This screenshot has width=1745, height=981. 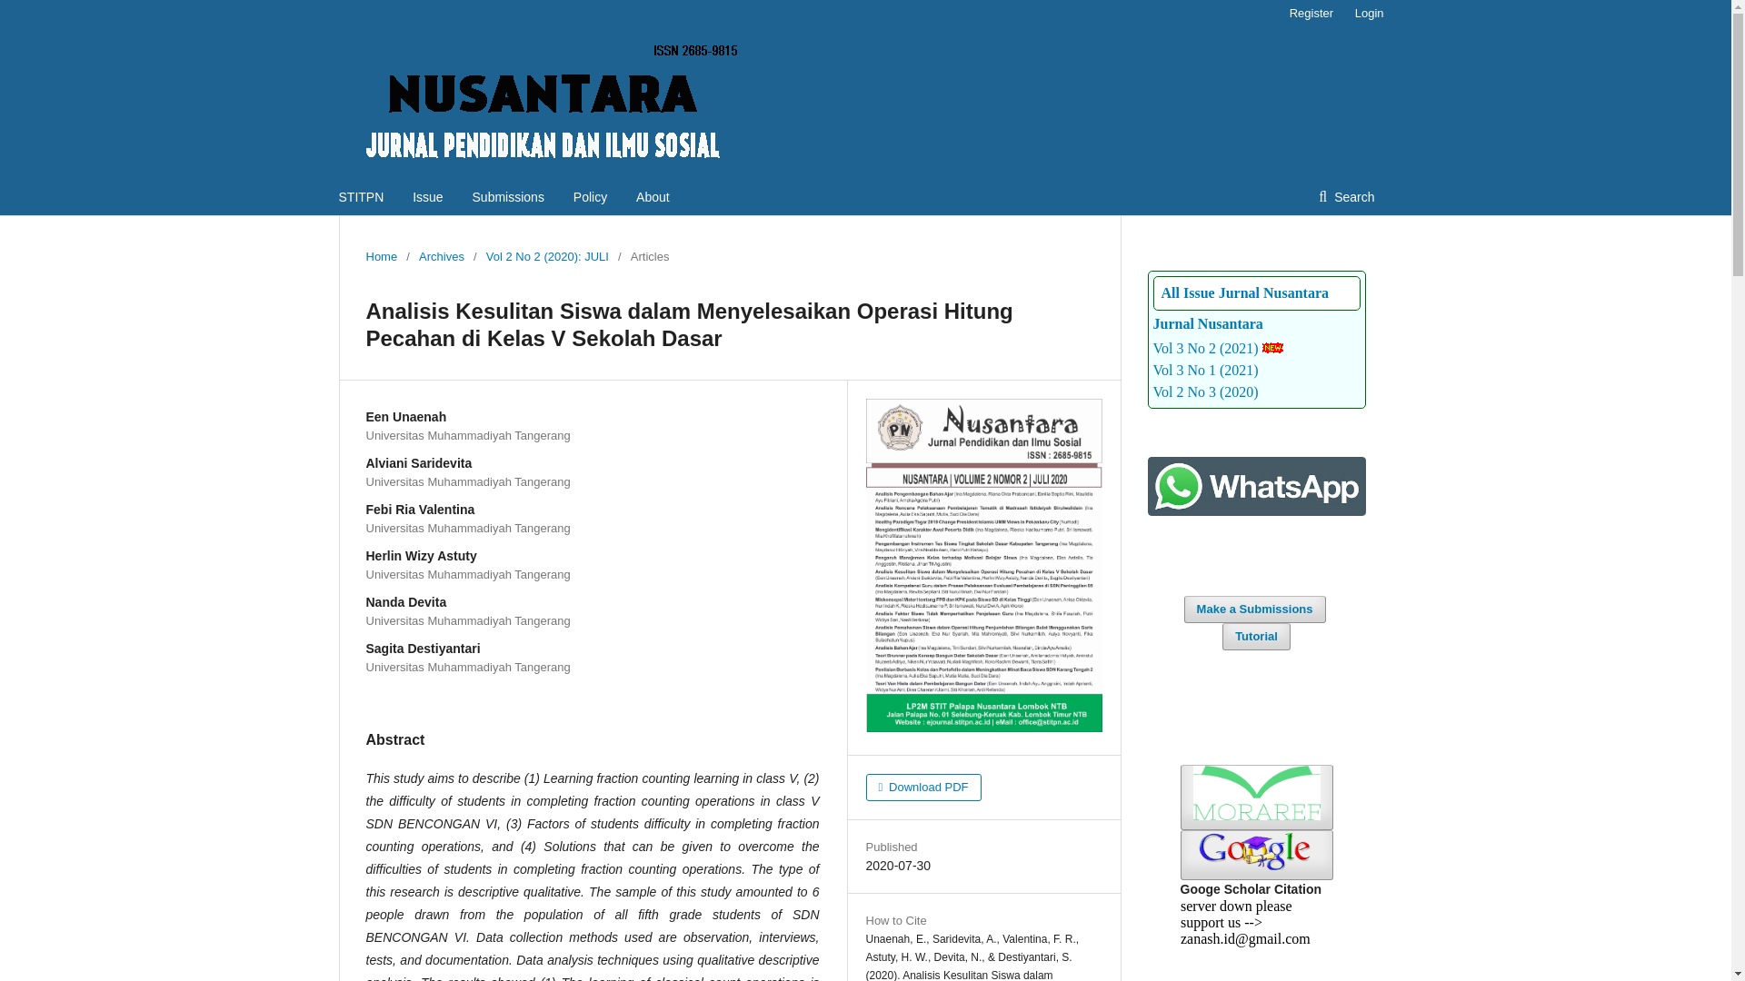 I want to click on About, so click(x=653, y=196).